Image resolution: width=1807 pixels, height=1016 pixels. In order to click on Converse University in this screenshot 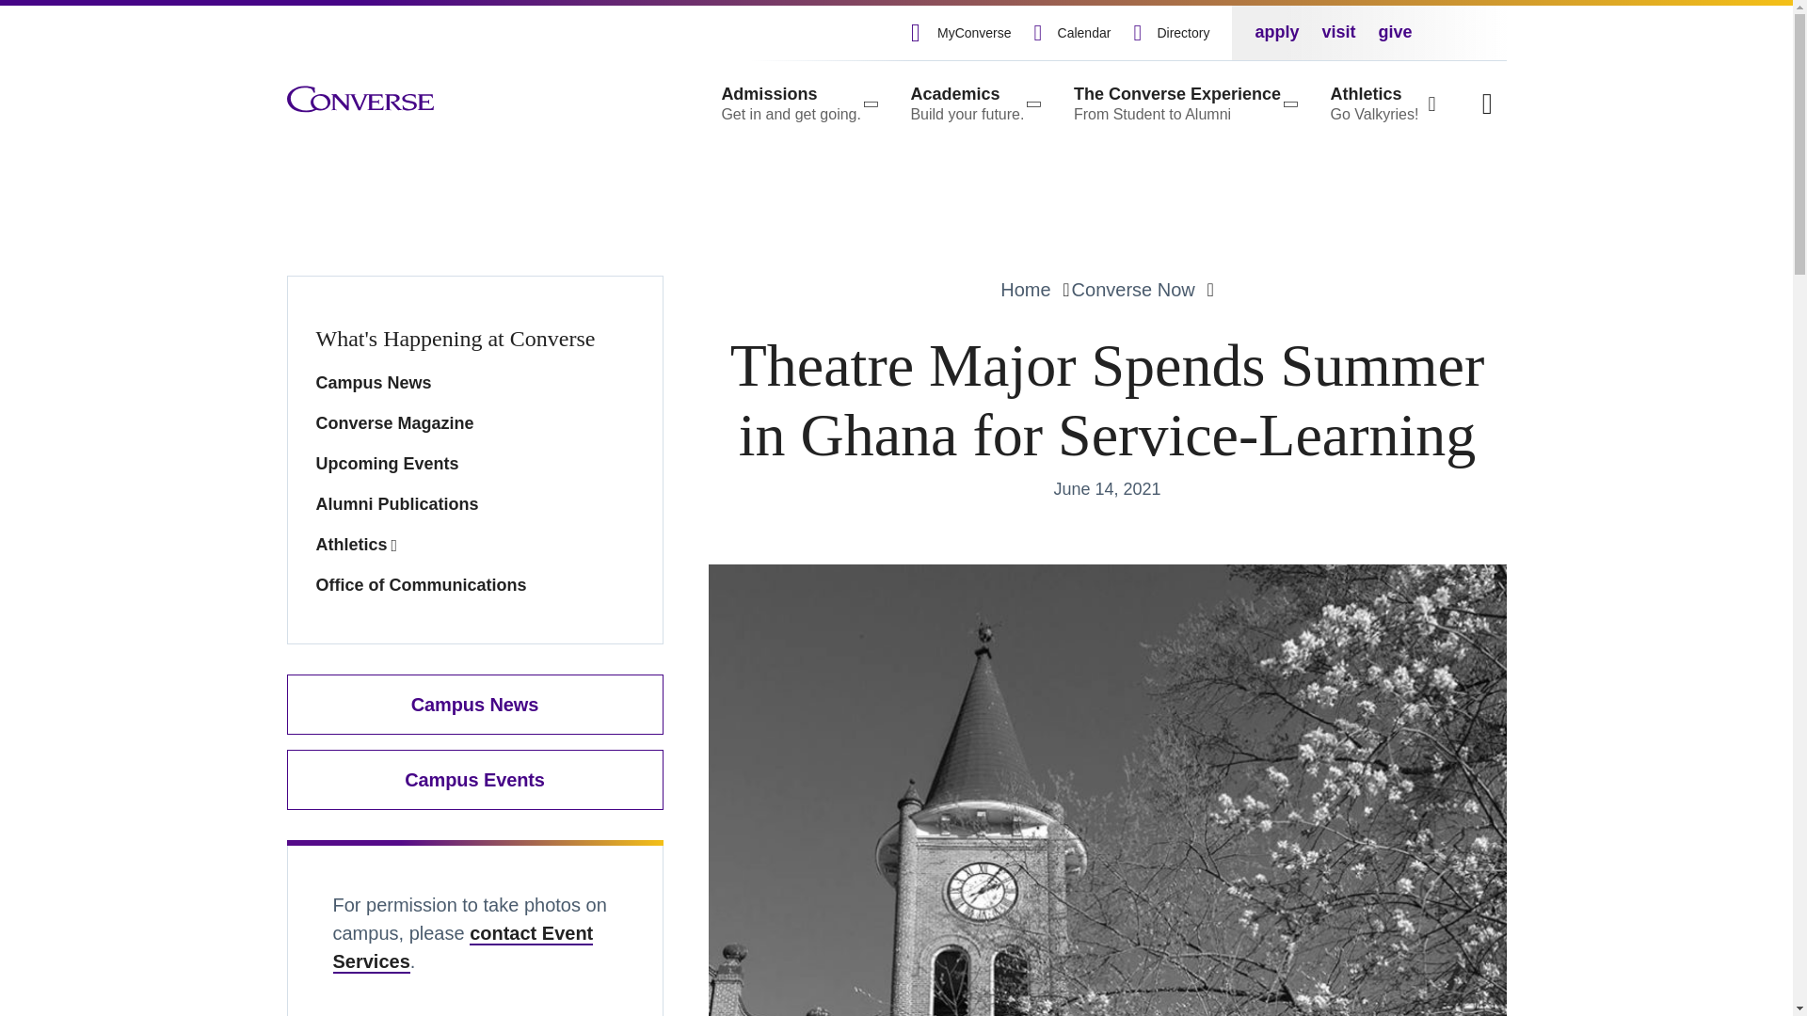, I will do `click(360, 100)`.